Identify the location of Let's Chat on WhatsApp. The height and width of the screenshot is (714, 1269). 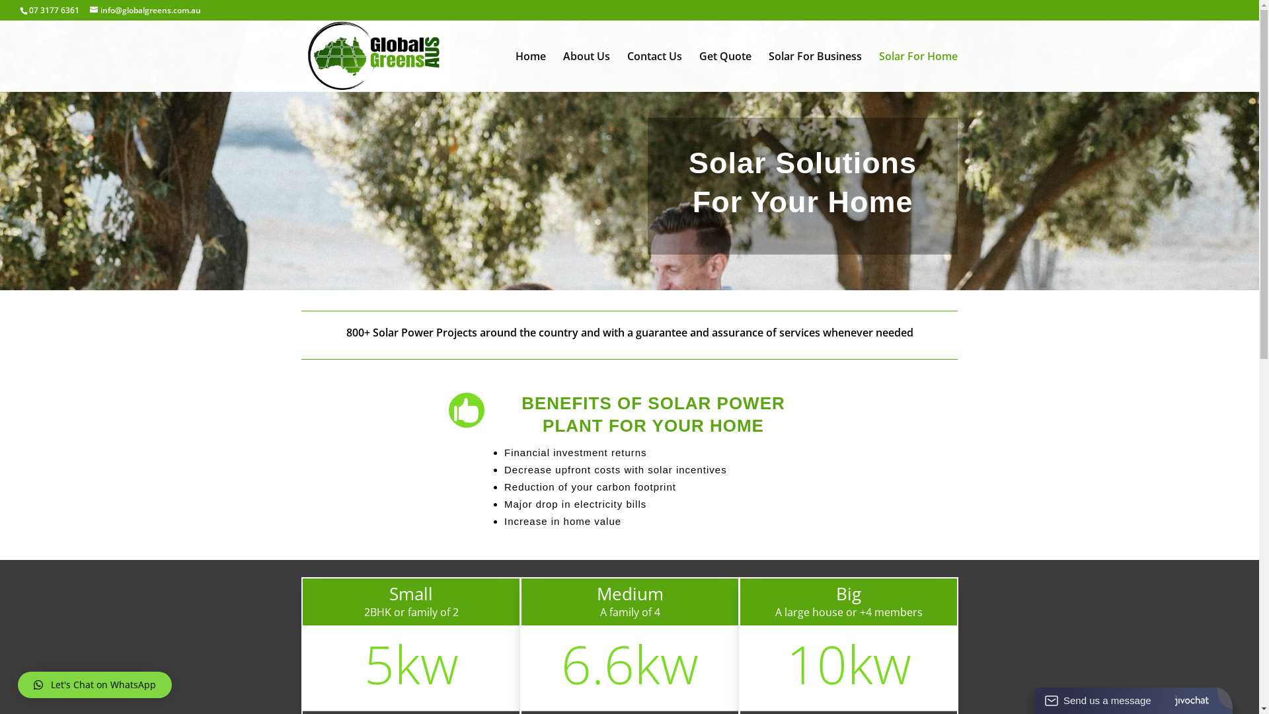
(95, 685).